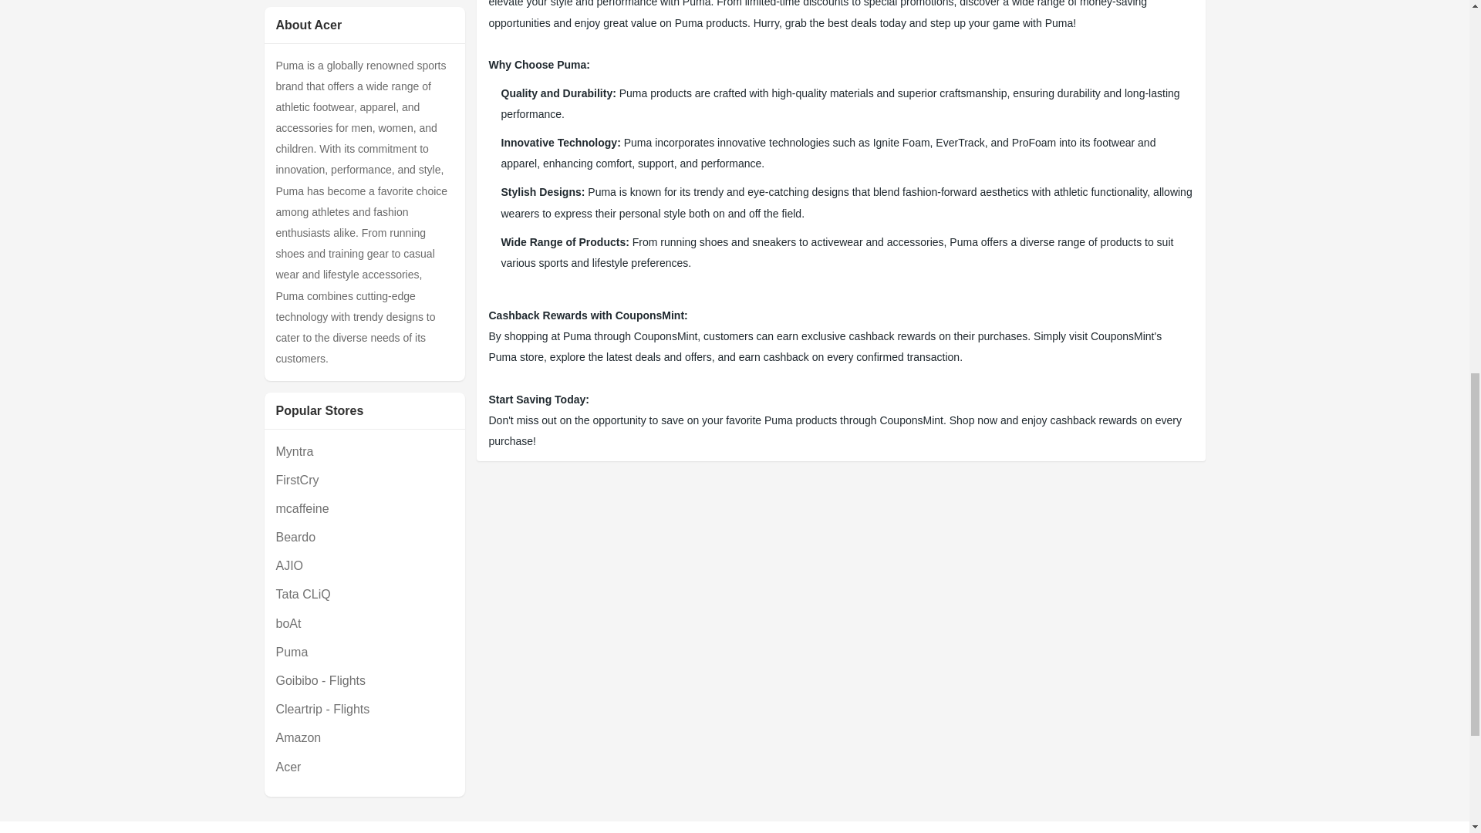 The width and height of the screenshot is (1481, 833). I want to click on Beardo, so click(364, 537).